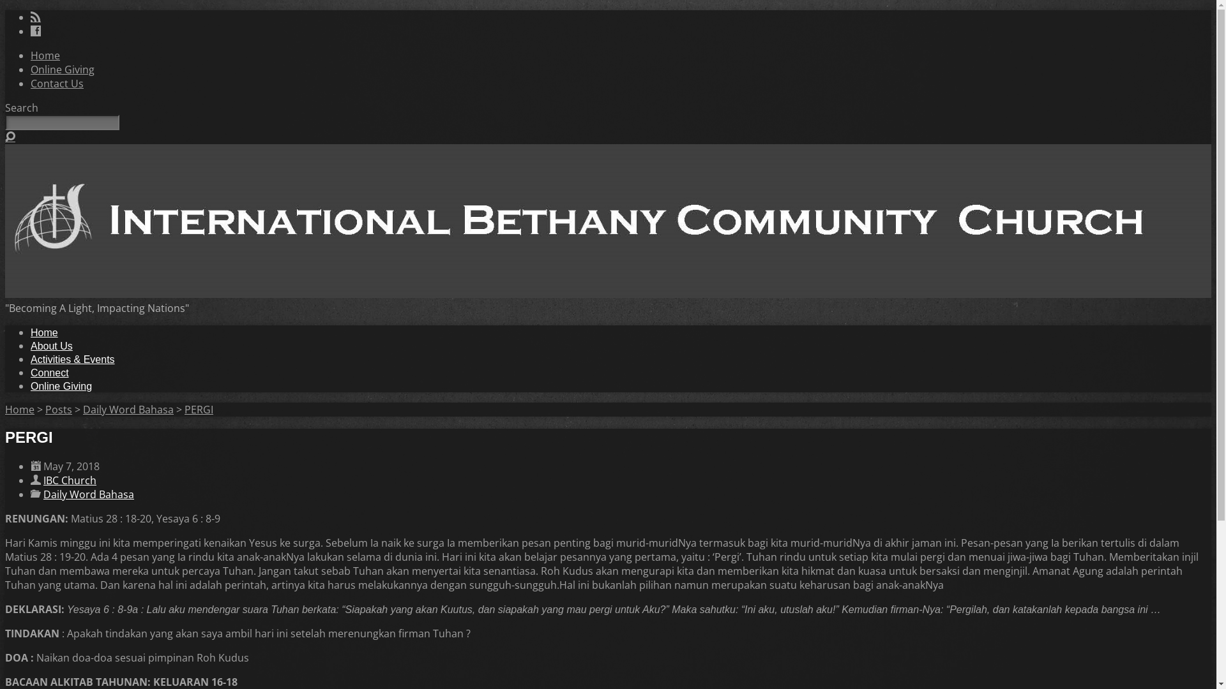  What do you see at coordinates (621, 373) in the screenshot?
I see `Connect` at bounding box center [621, 373].